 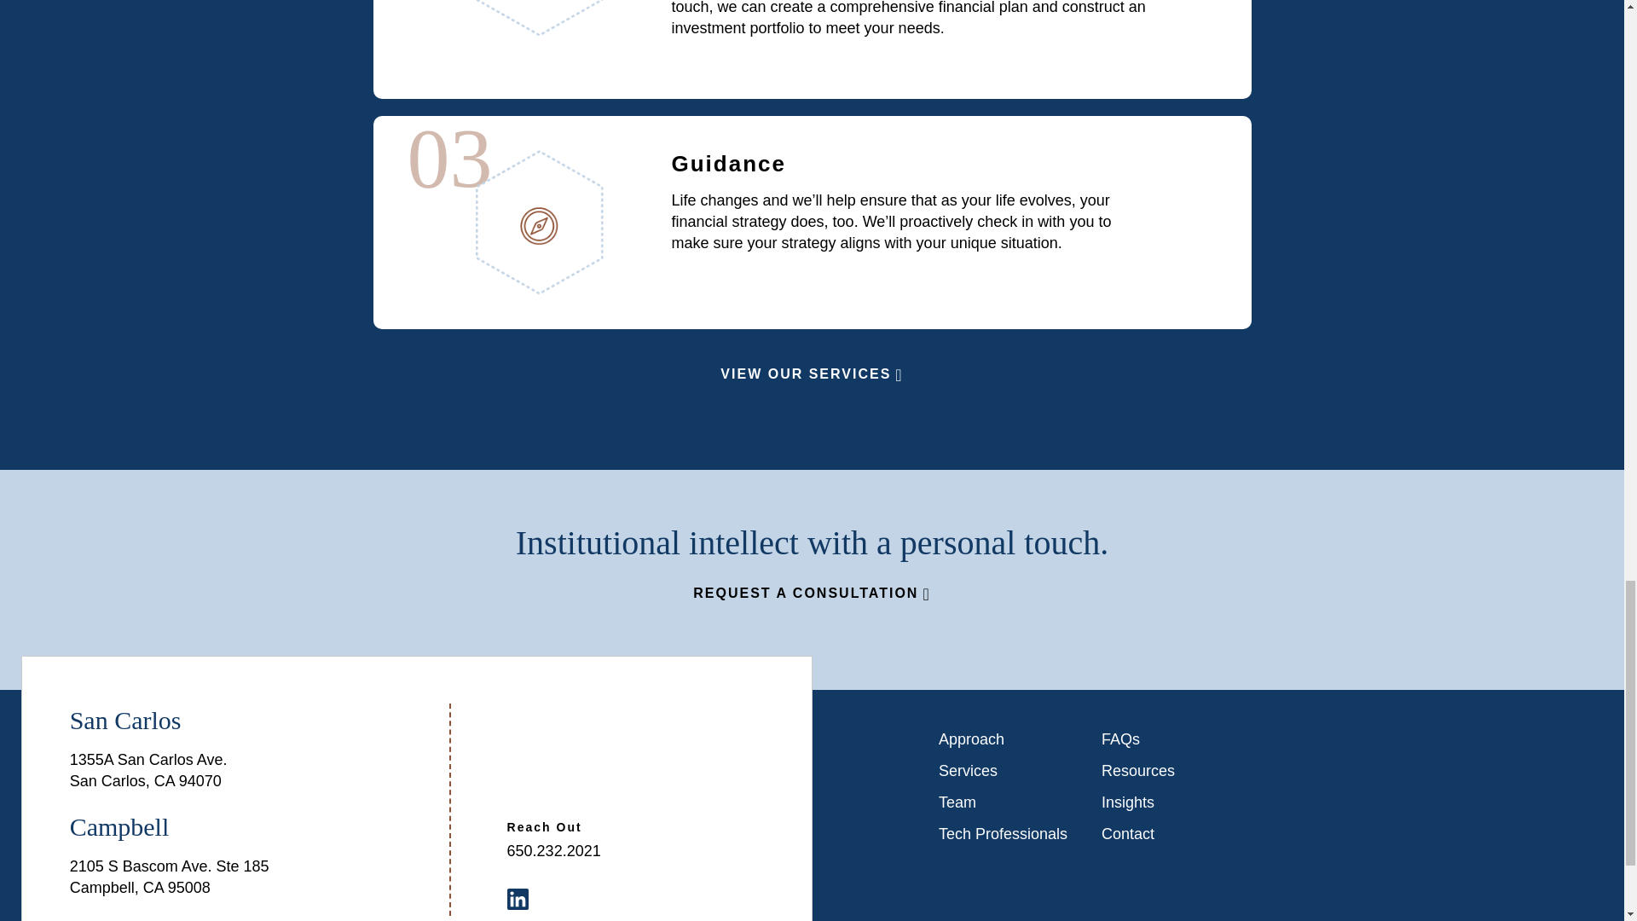 I want to click on Tech Professionals, so click(x=1003, y=834).